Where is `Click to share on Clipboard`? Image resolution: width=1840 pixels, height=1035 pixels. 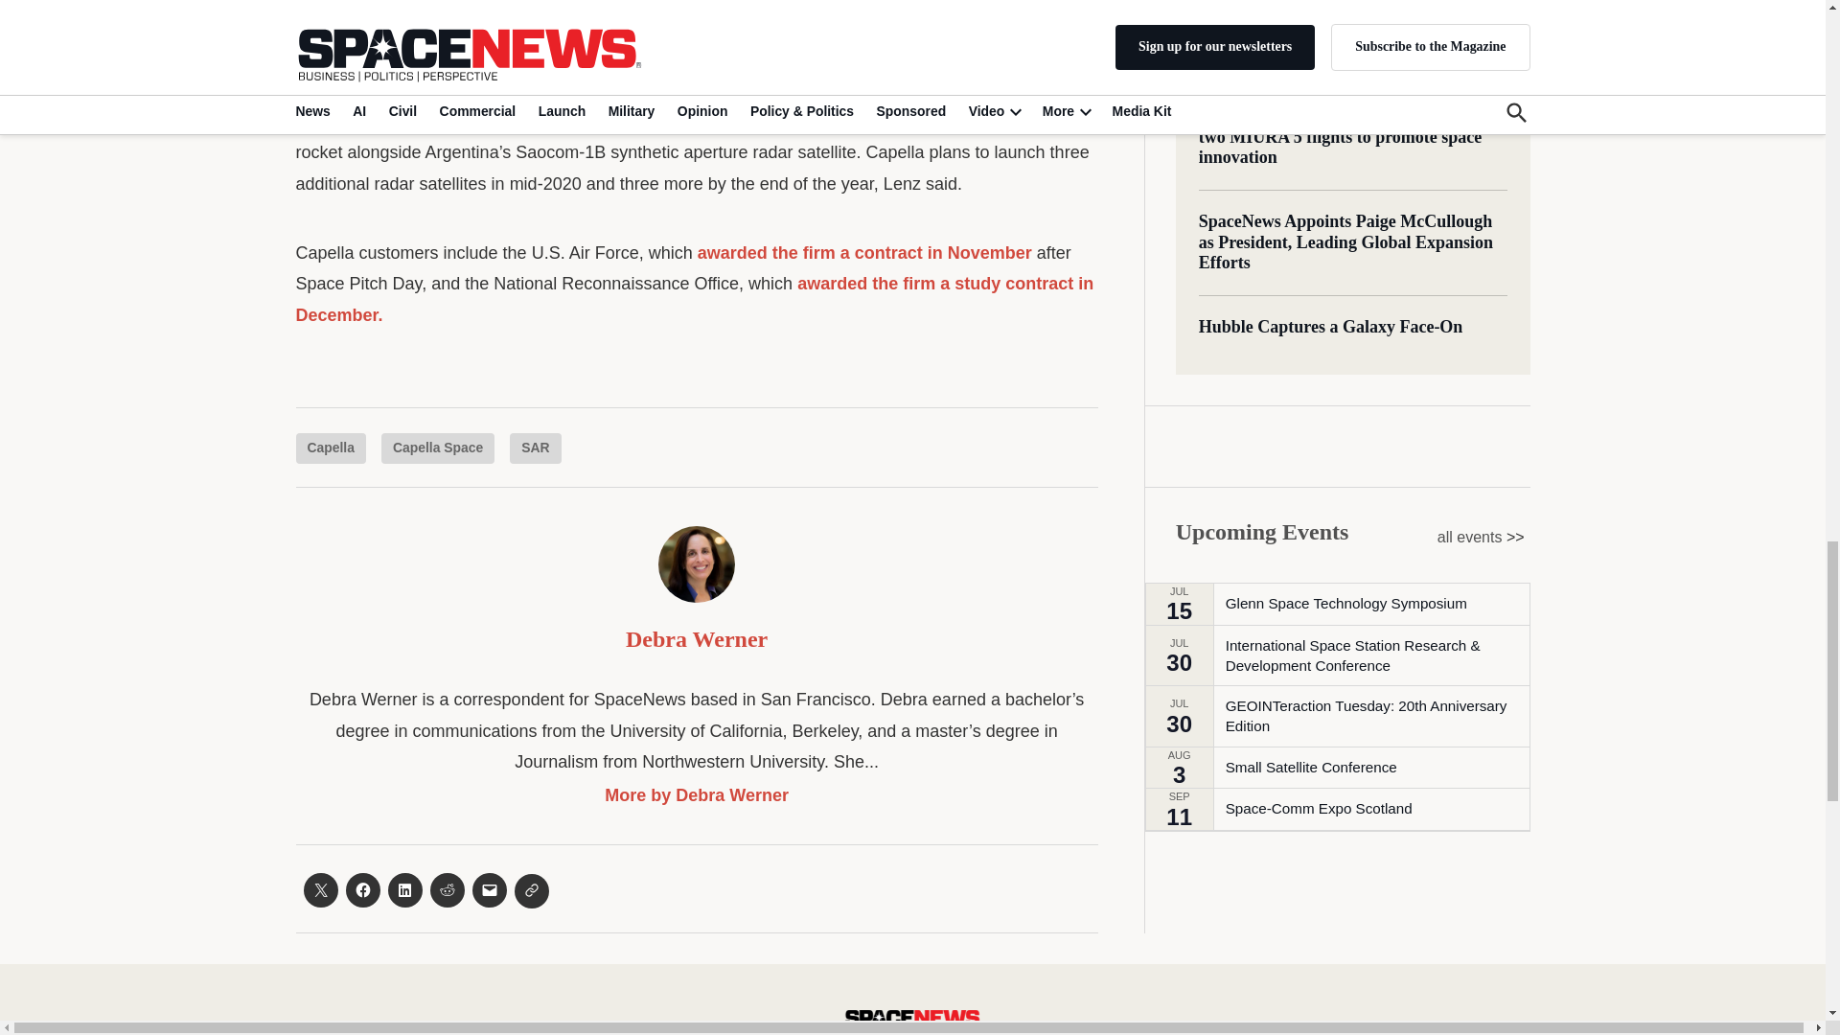
Click to share on Clipboard is located at coordinates (531, 891).